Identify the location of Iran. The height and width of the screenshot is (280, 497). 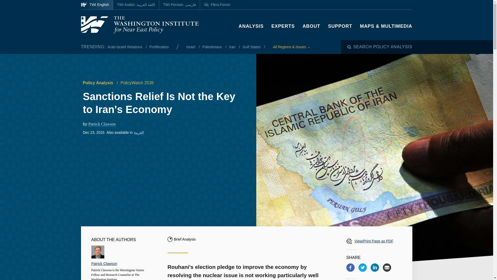
(233, 46).